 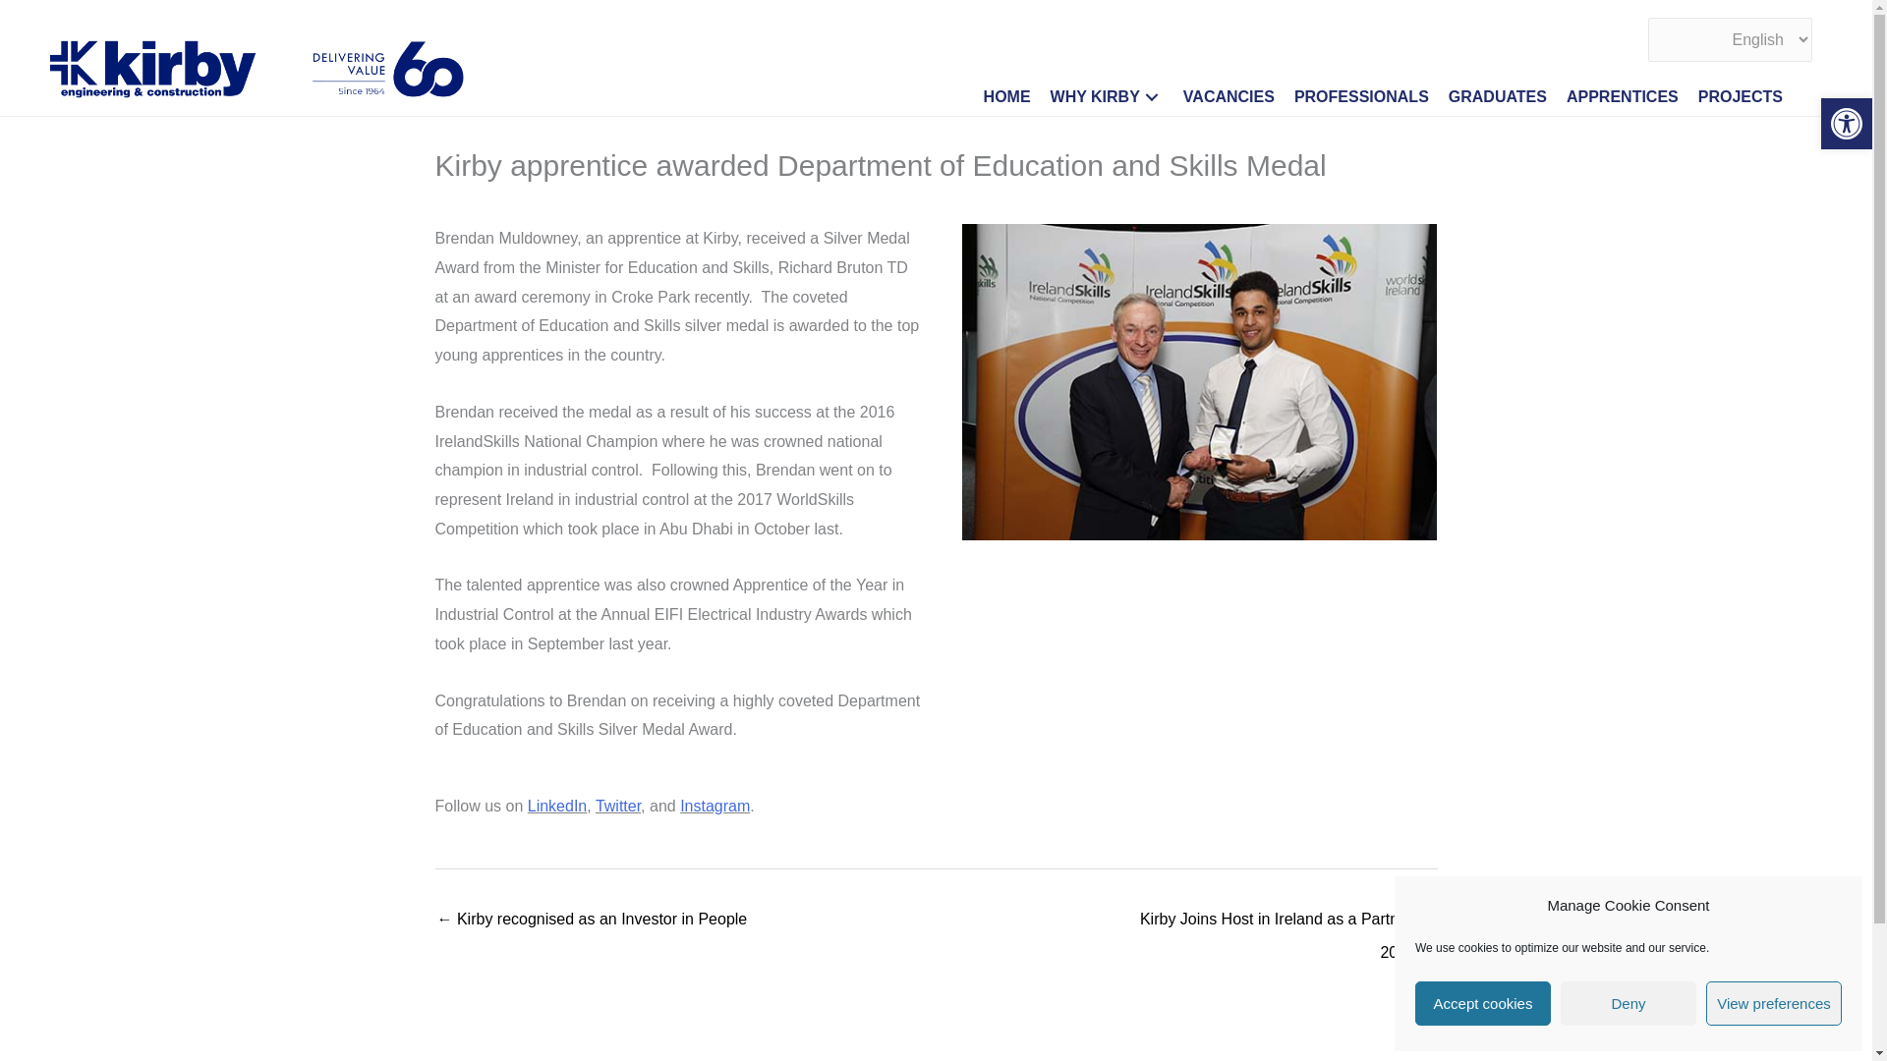 I want to click on VACANCIES, so click(x=1230, y=97).